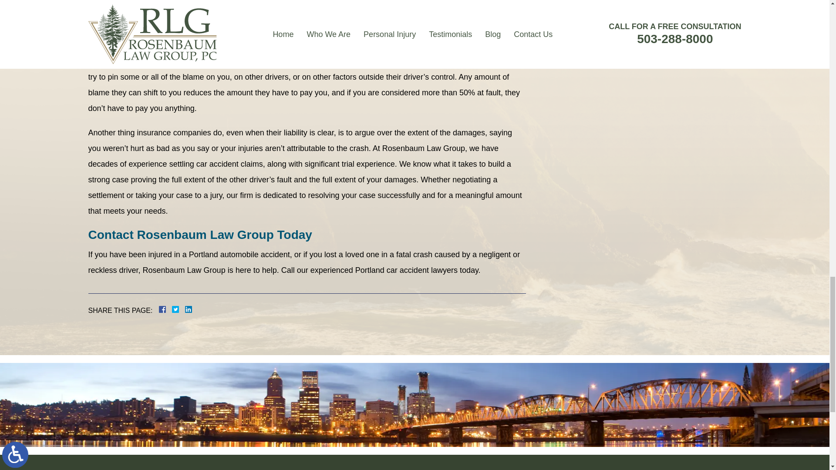 This screenshot has height=470, width=836. What do you see at coordinates (185, 309) in the screenshot?
I see `LinkedIn` at bounding box center [185, 309].